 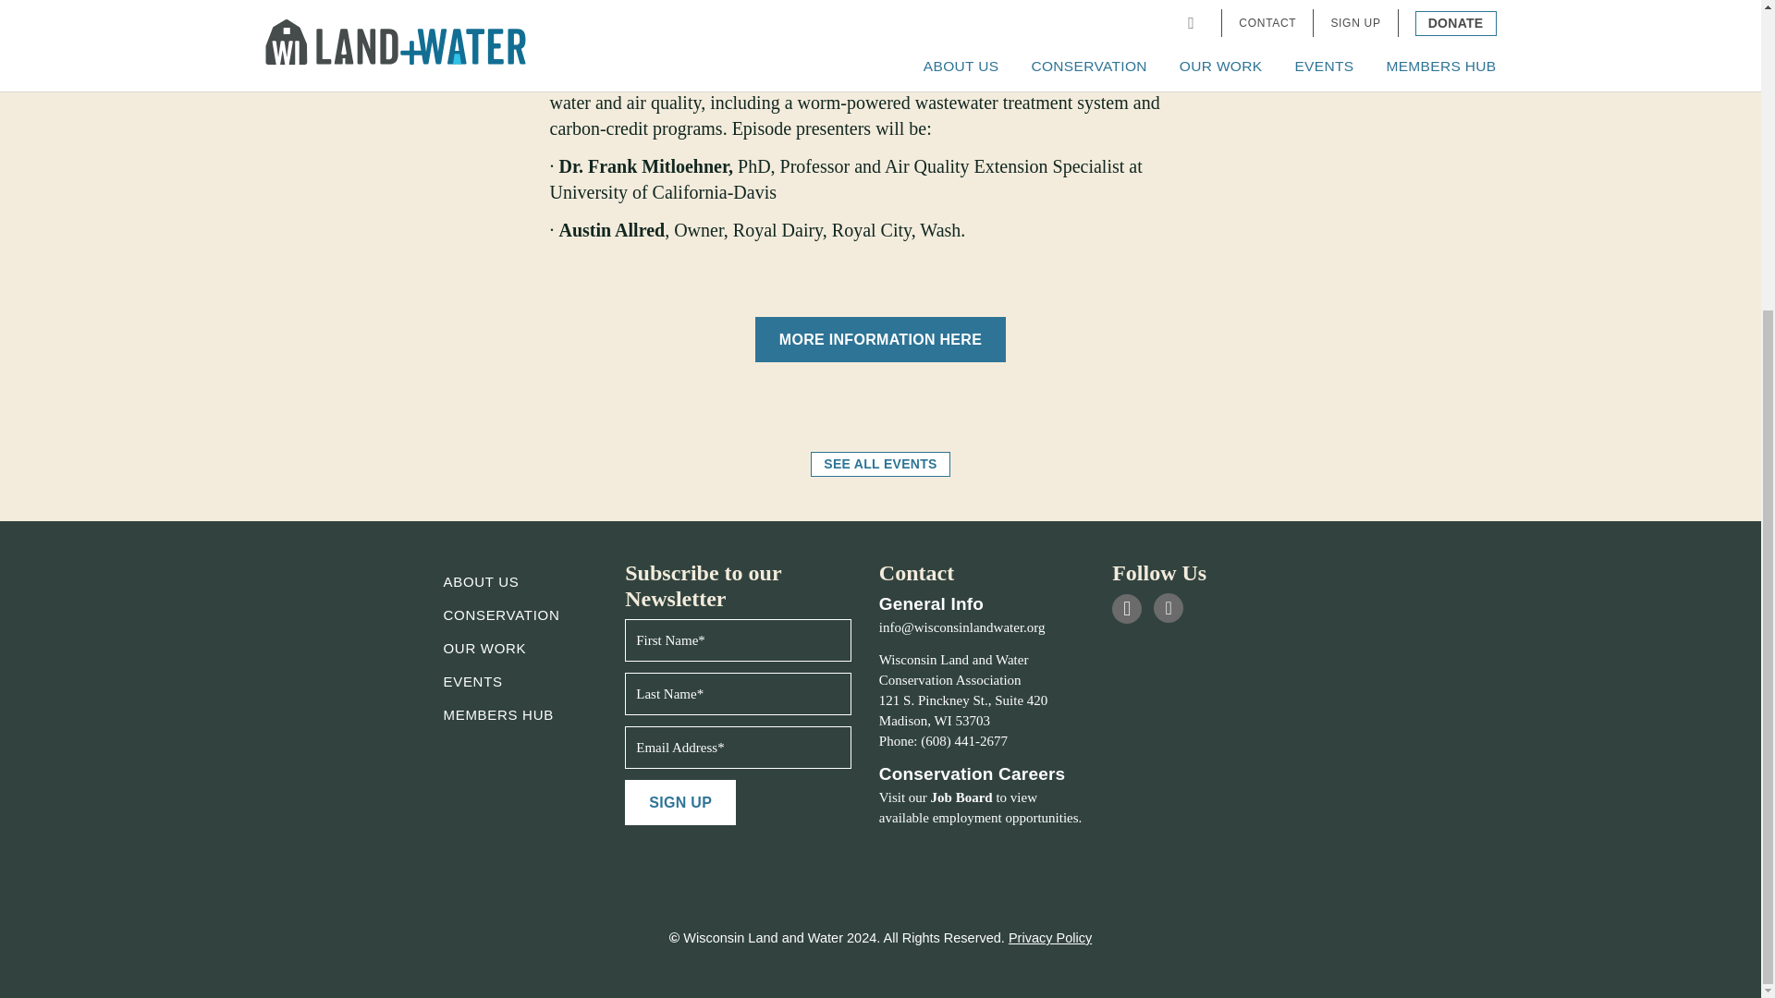 What do you see at coordinates (502, 614) in the screenshot?
I see `CONSERVATION` at bounding box center [502, 614].